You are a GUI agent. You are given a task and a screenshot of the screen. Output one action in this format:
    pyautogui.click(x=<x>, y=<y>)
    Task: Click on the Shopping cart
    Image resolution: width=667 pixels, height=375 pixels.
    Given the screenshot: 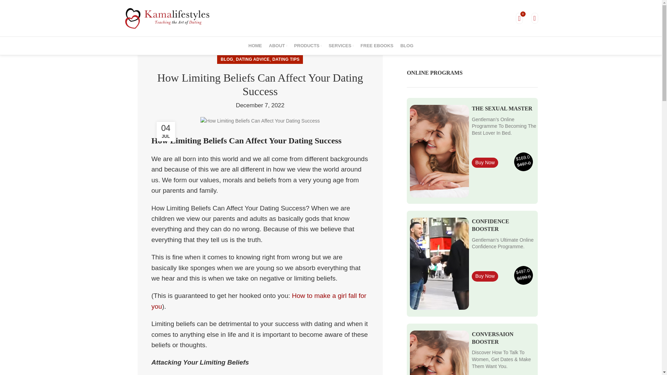 What is the action you would take?
    pyautogui.click(x=519, y=18)
    